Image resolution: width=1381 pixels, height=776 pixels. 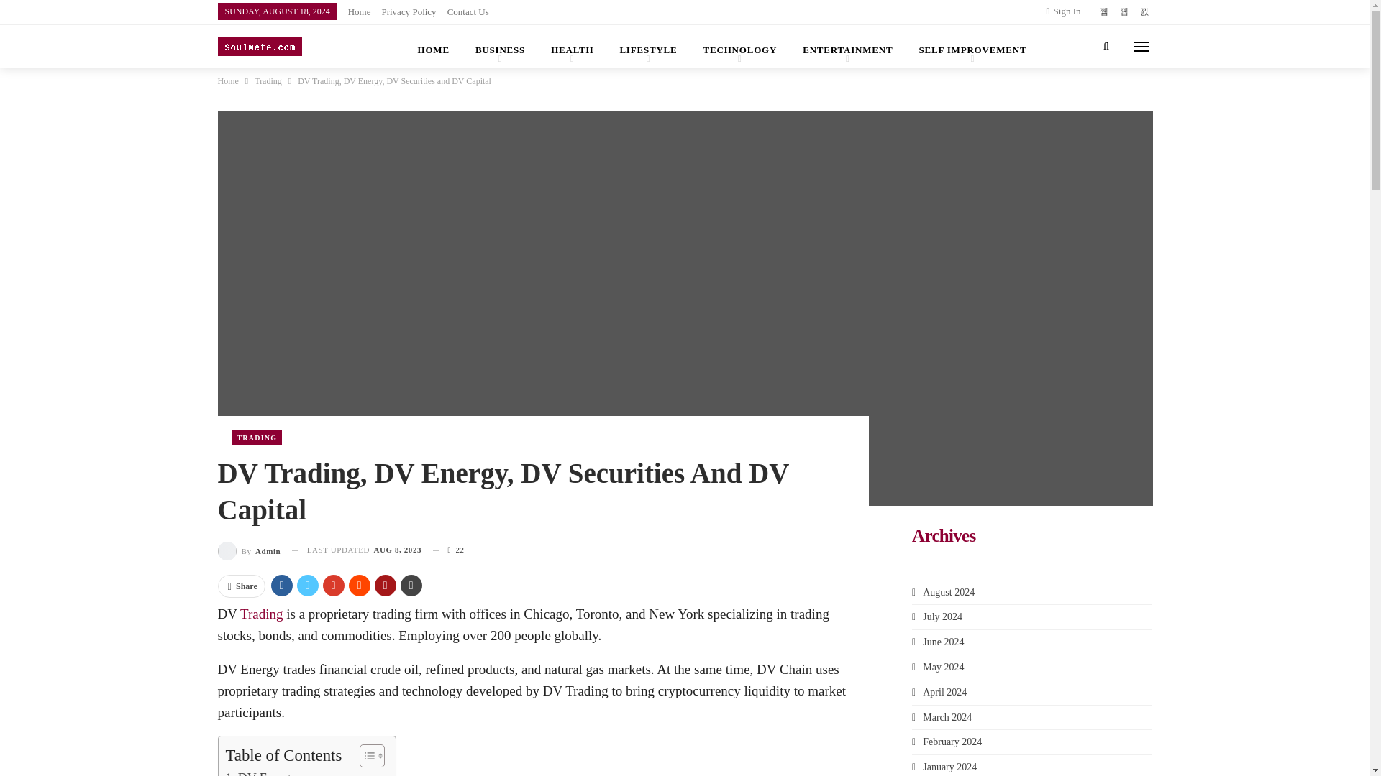 I want to click on Home, so click(x=360, y=11).